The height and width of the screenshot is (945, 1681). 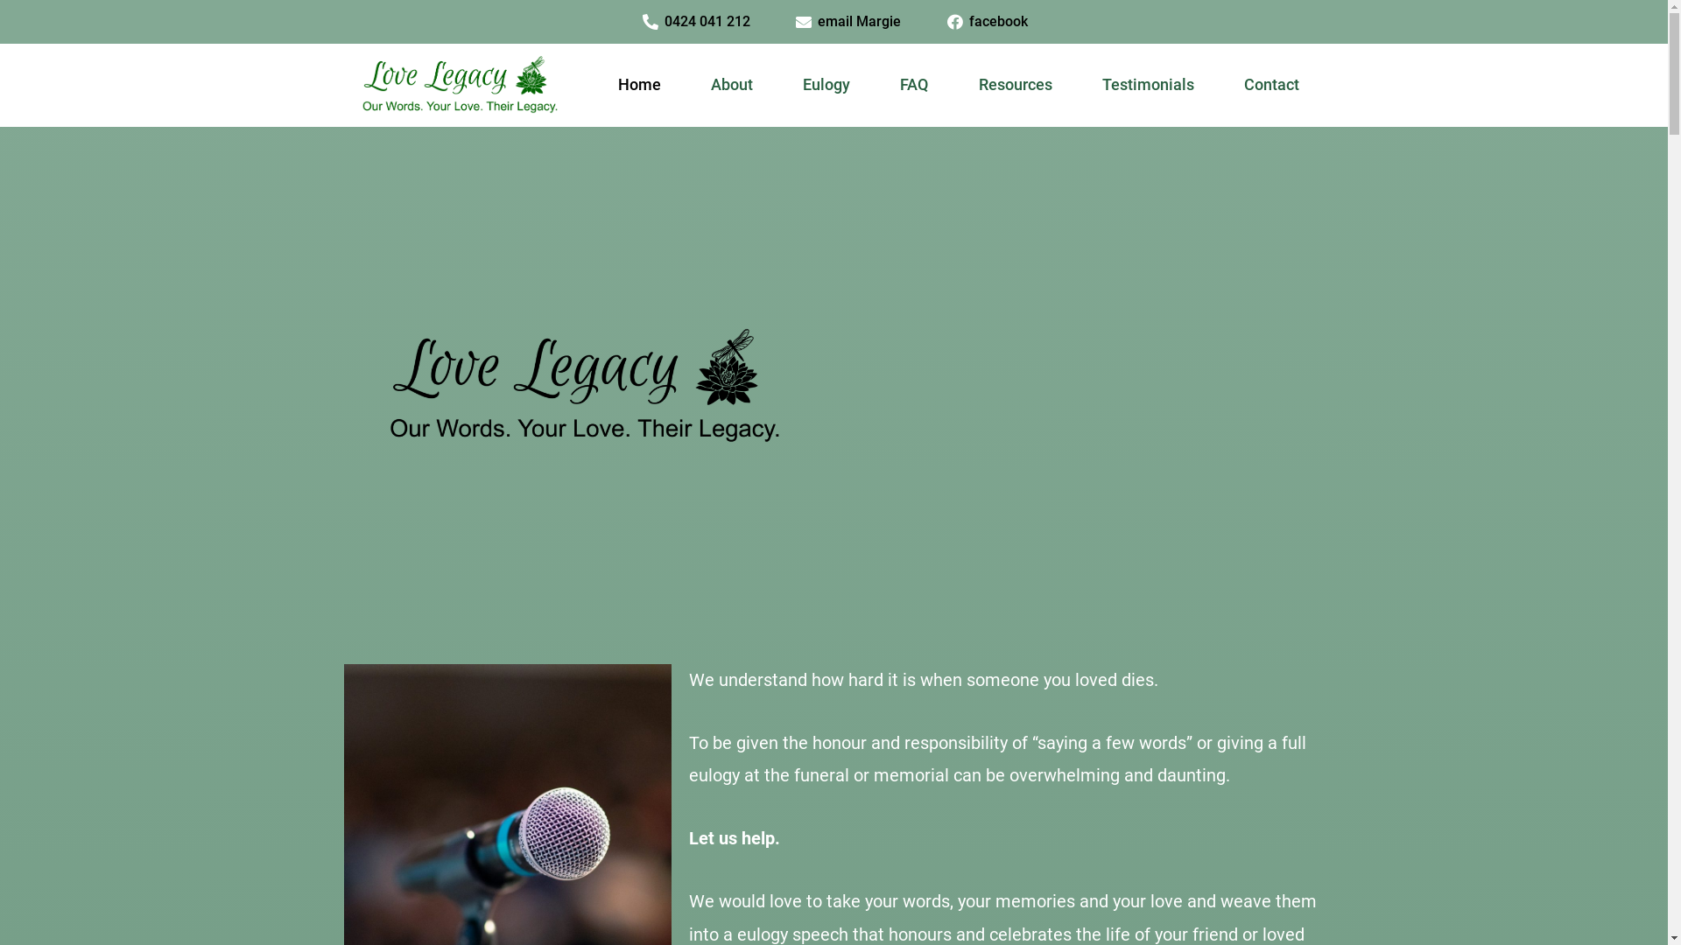 What do you see at coordinates (826, 85) in the screenshot?
I see `Eulogy` at bounding box center [826, 85].